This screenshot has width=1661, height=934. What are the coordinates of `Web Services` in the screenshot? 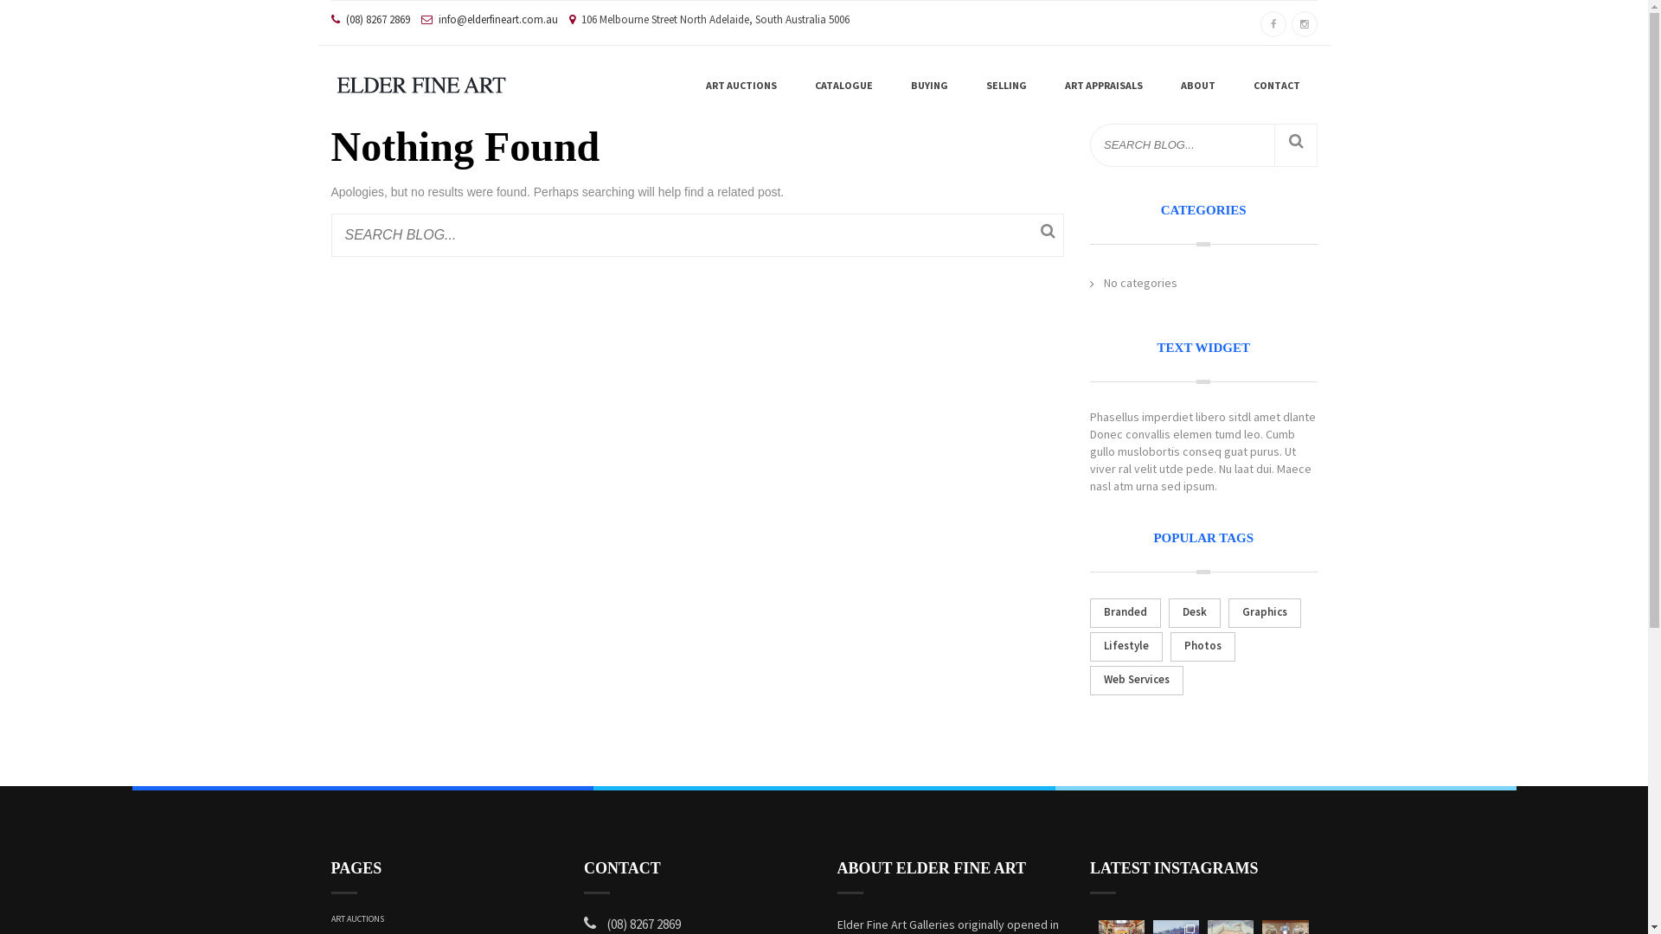 It's located at (1137, 680).